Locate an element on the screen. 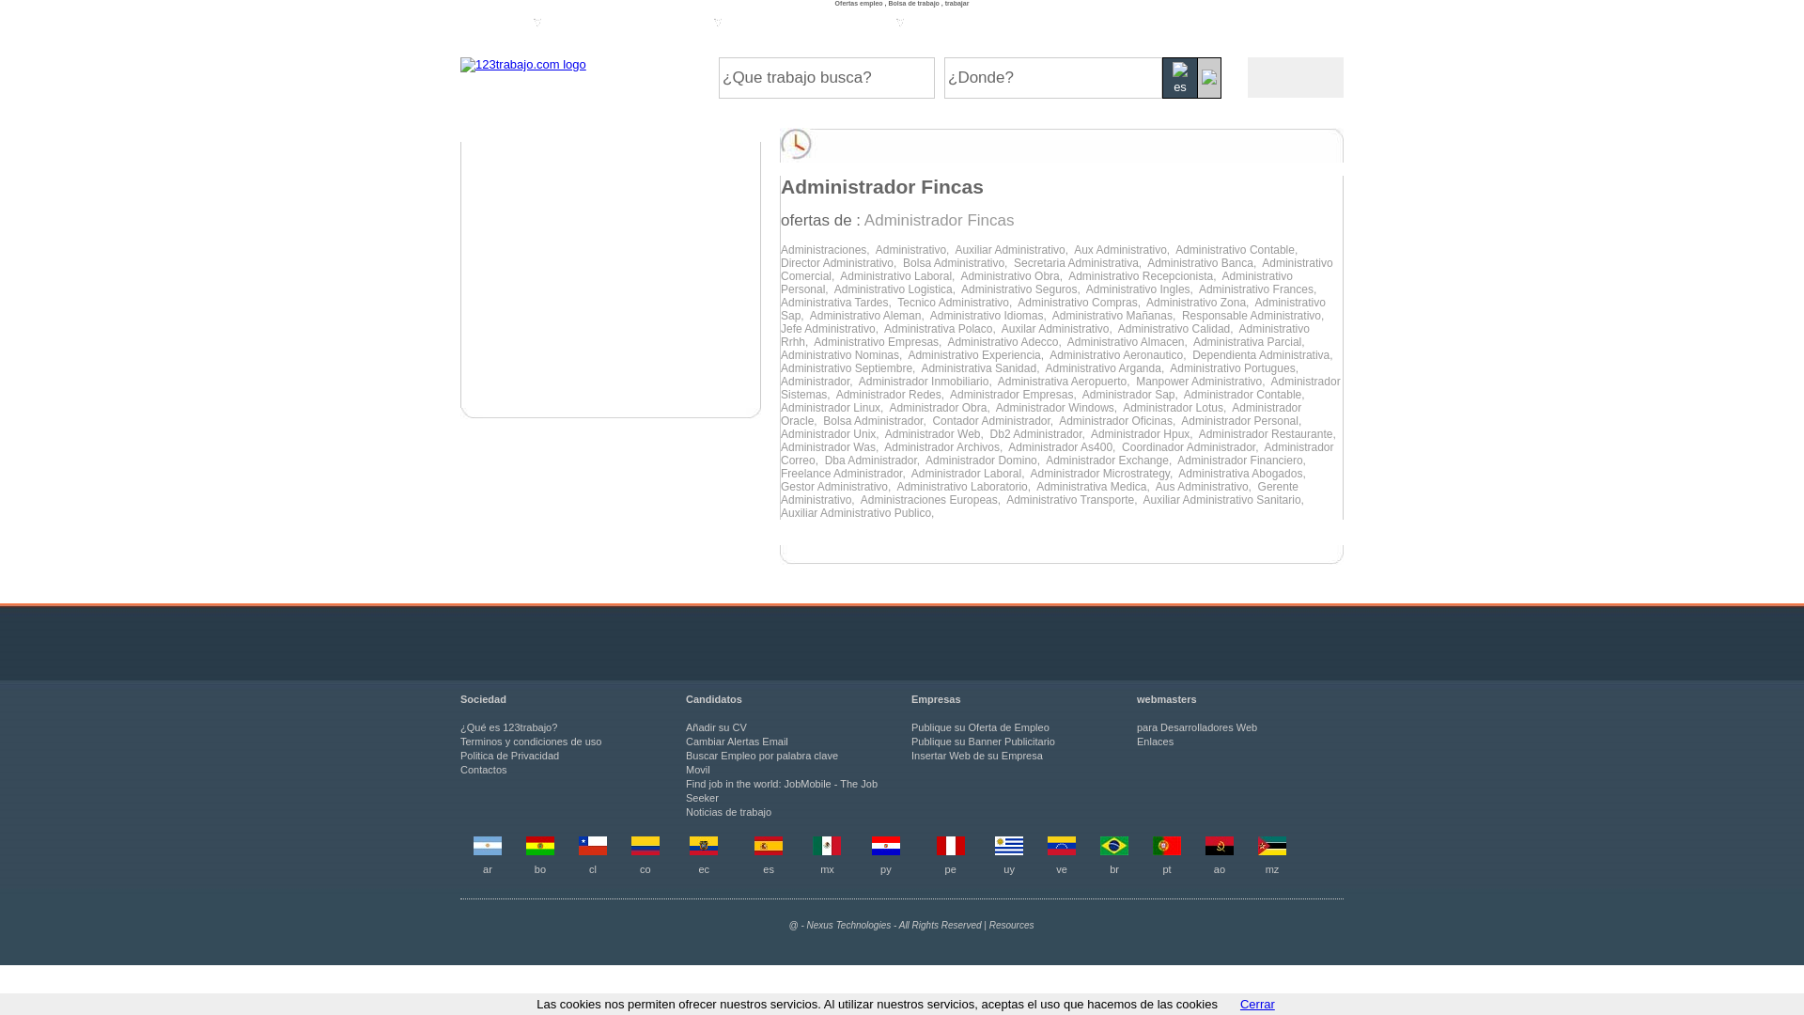 Image resolution: width=1804 pixels, height=1015 pixels. ao is located at coordinates (1220, 869).